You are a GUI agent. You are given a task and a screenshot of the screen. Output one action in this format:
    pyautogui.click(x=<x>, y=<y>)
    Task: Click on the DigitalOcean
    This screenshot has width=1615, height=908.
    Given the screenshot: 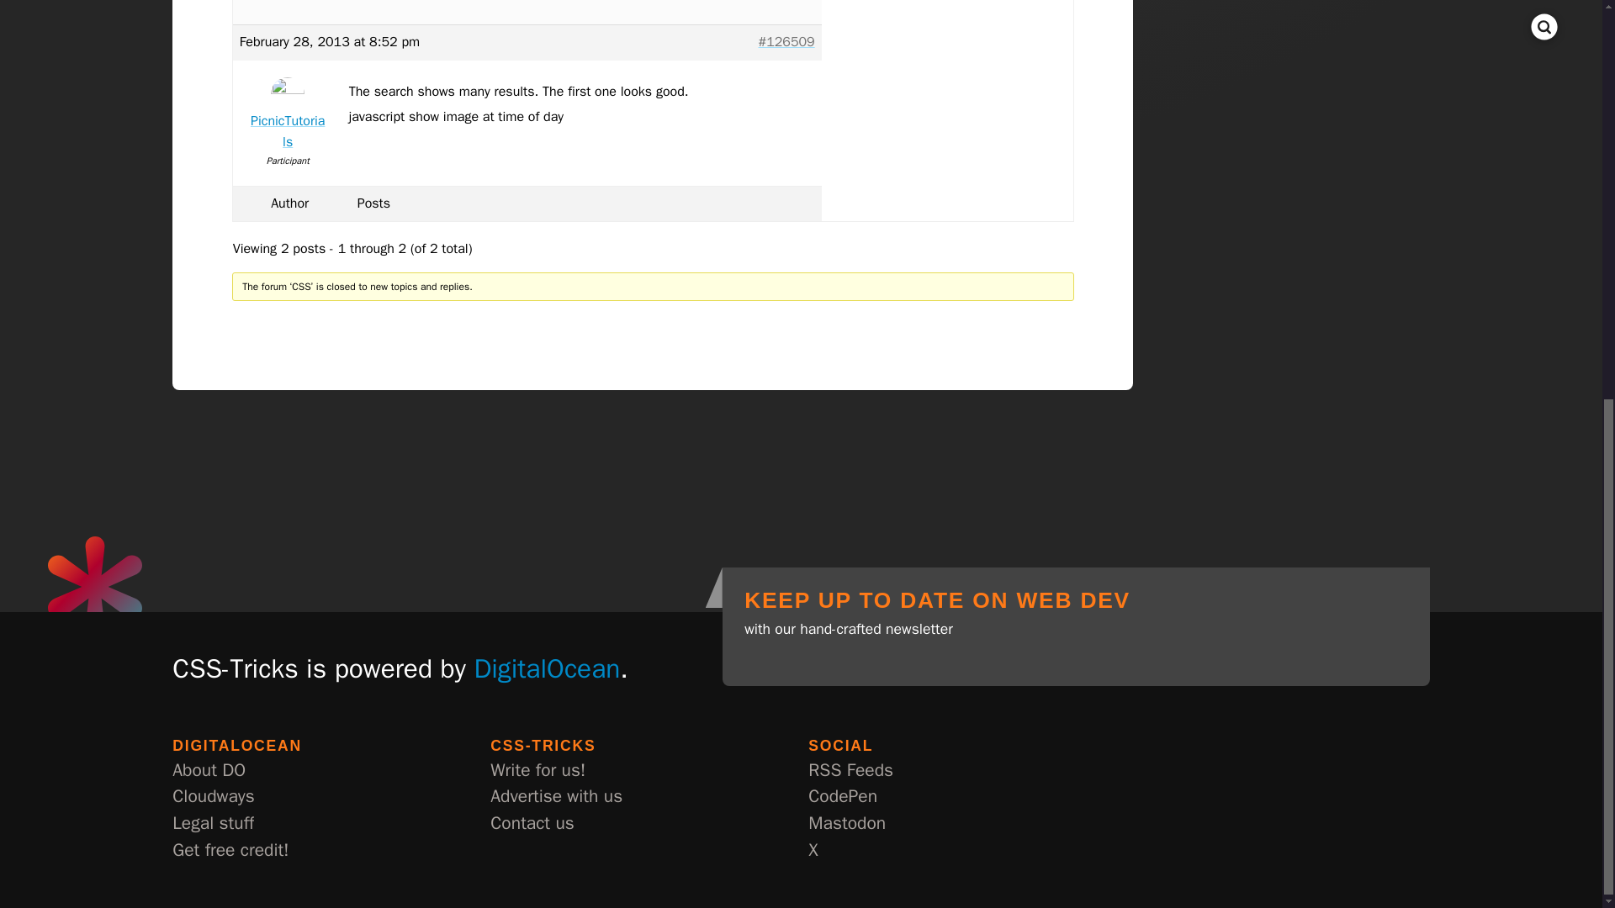 What is the action you would take?
    pyautogui.click(x=547, y=668)
    